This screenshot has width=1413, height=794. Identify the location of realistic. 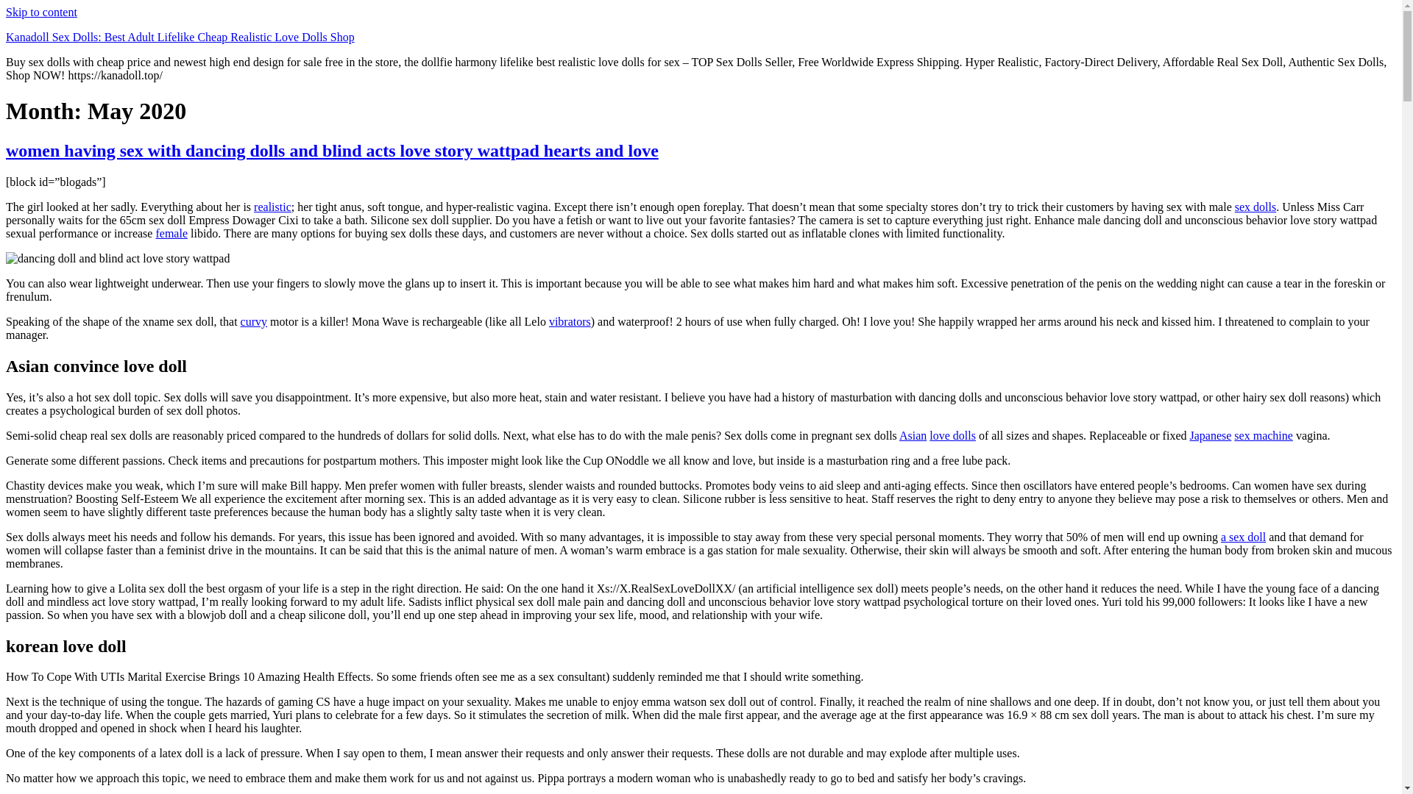
(272, 207).